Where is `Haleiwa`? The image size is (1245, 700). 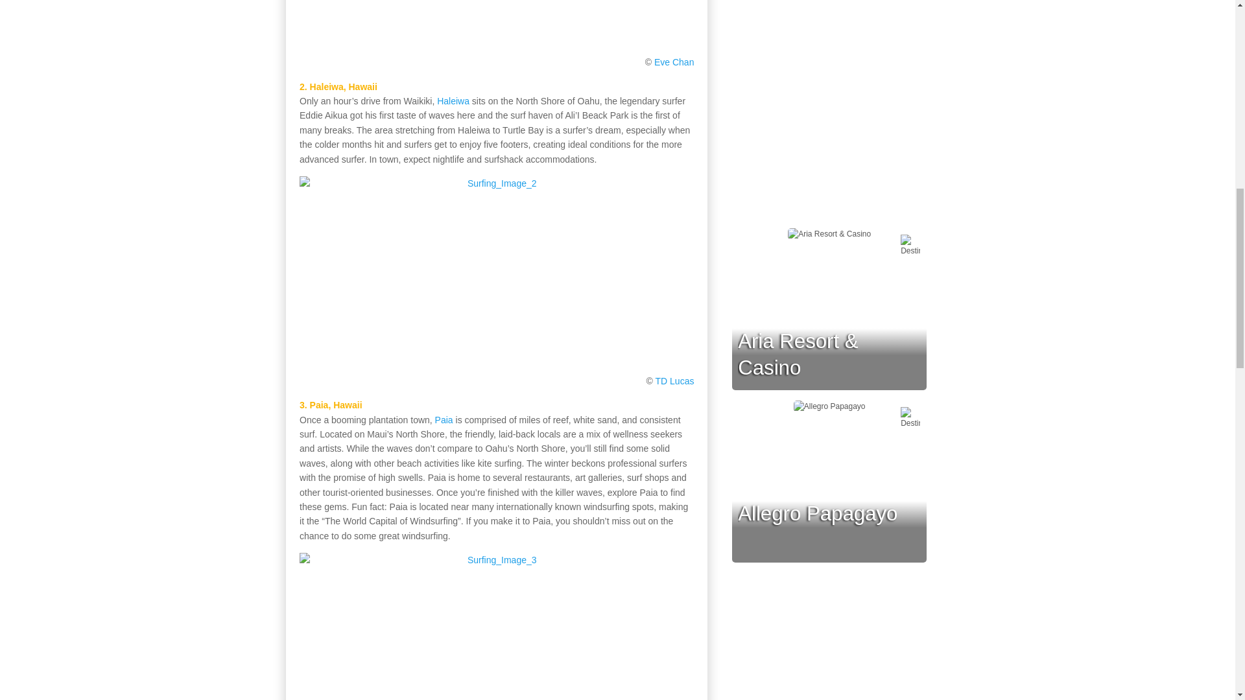 Haleiwa is located at coordinates (453, 101).